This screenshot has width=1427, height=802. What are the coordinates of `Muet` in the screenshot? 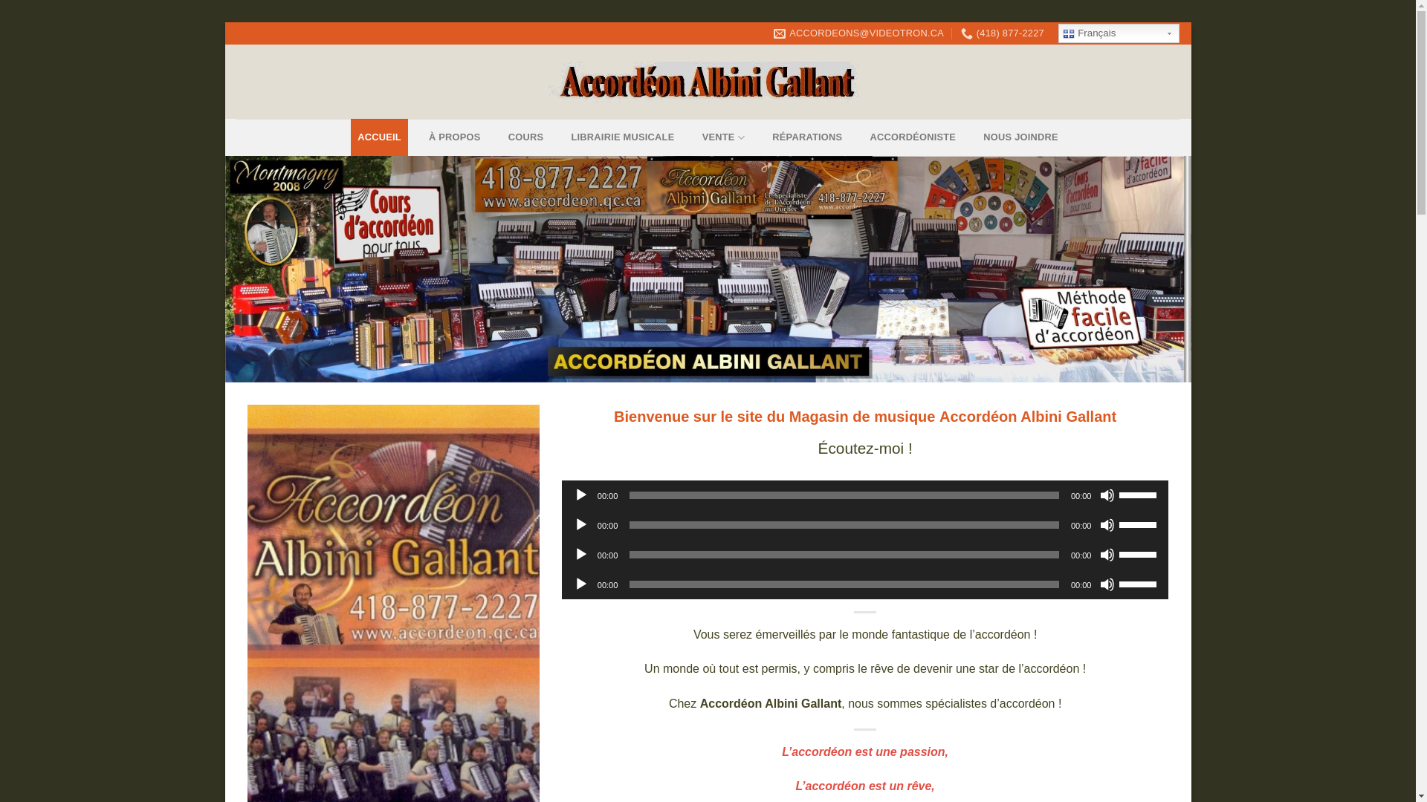 It's located at (1107, 555).